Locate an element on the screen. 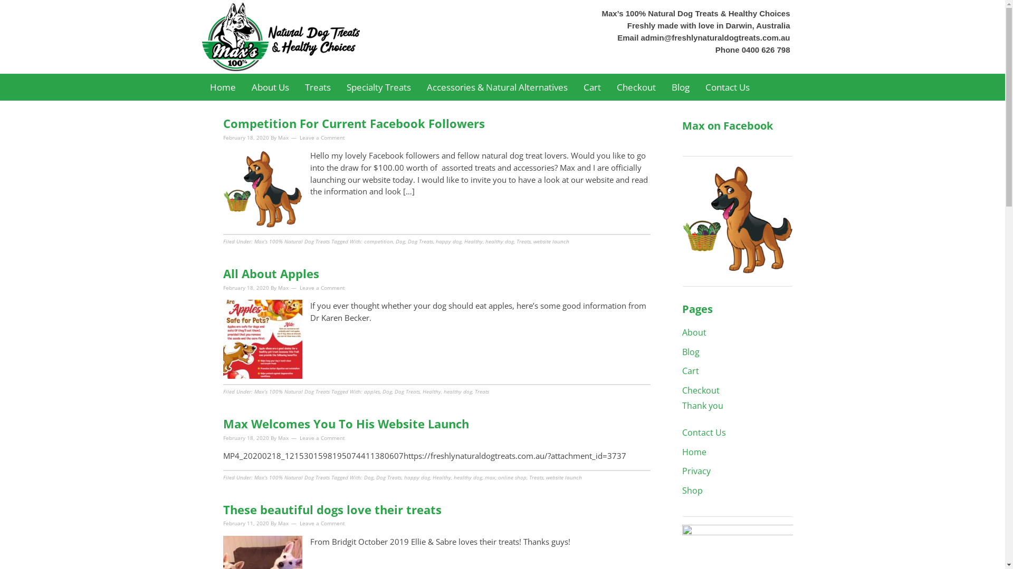  Shop is located at coordinates (692, 490).